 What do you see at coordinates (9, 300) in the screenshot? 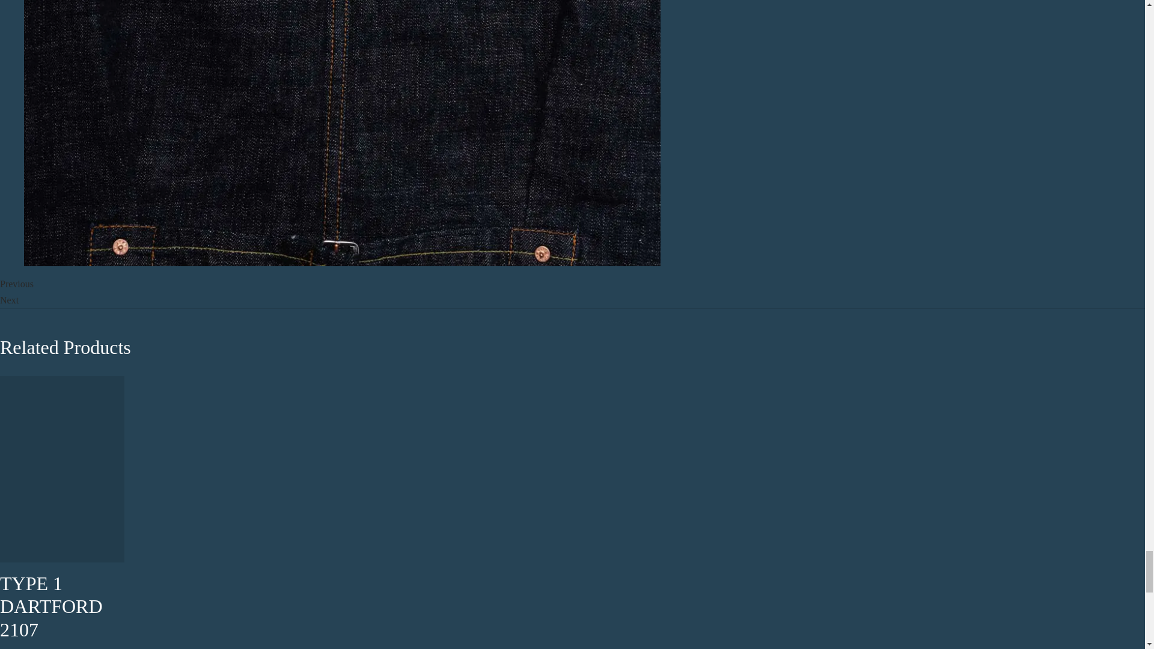
I see `Next` at bounding box center [9, 300].